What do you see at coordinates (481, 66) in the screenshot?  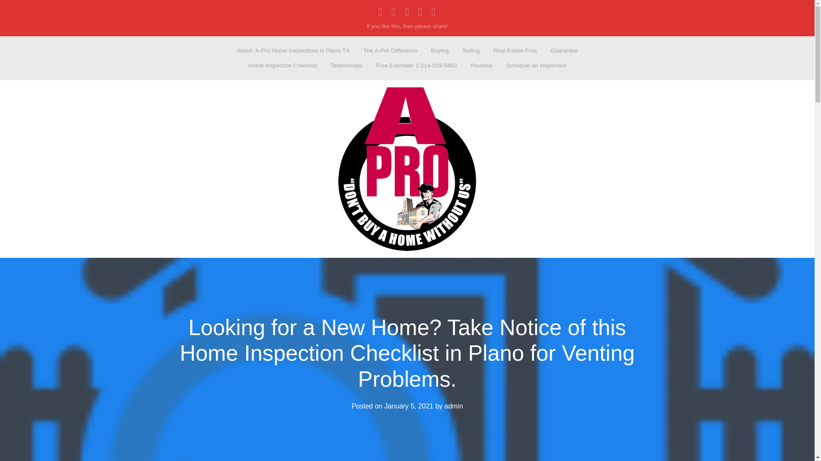 I see `Reviews` at bounding box center [481, 66].